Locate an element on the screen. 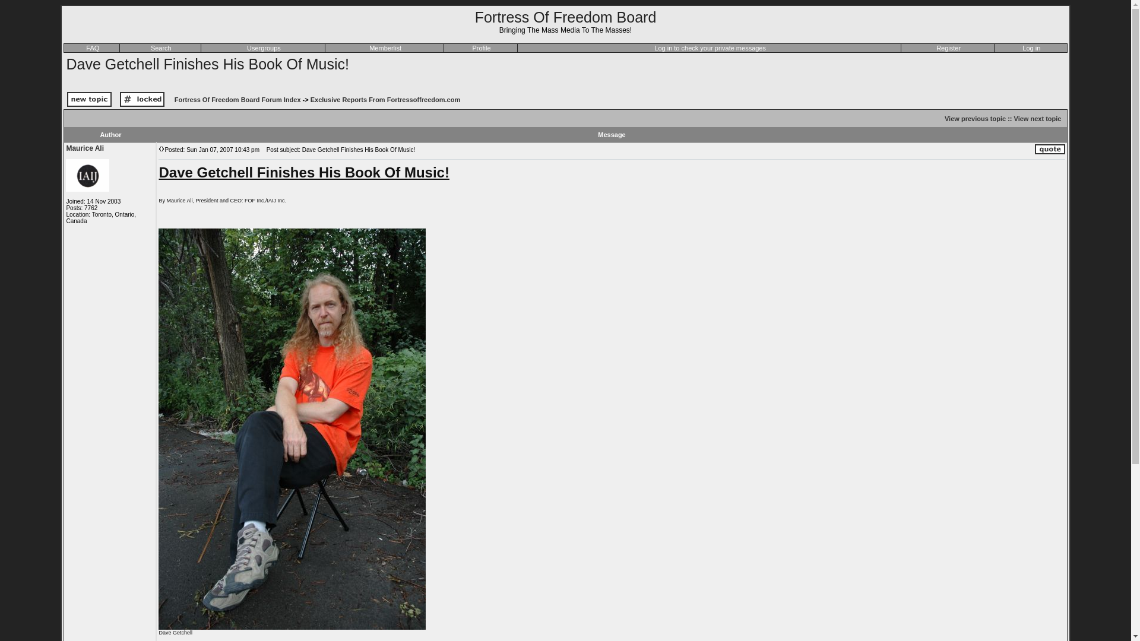  Search is located at coordinates (161, 47).